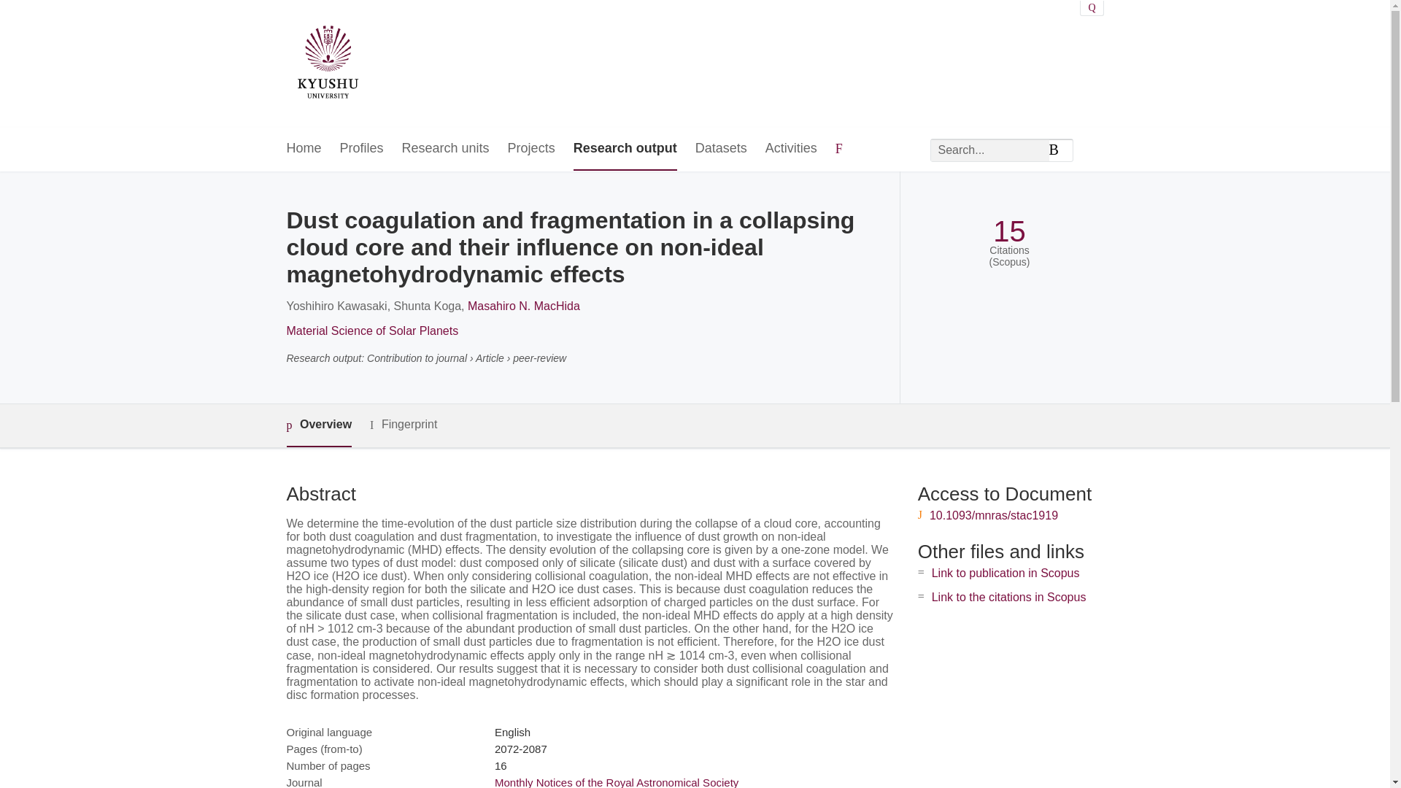  I want to click on Masahiro N. MacHida, so click(524, 306).